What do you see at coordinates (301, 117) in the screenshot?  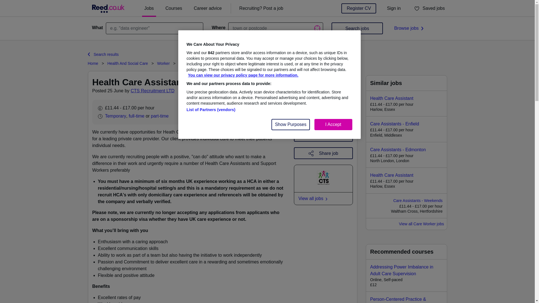 I see `Register` at bounding box center [301, 117].